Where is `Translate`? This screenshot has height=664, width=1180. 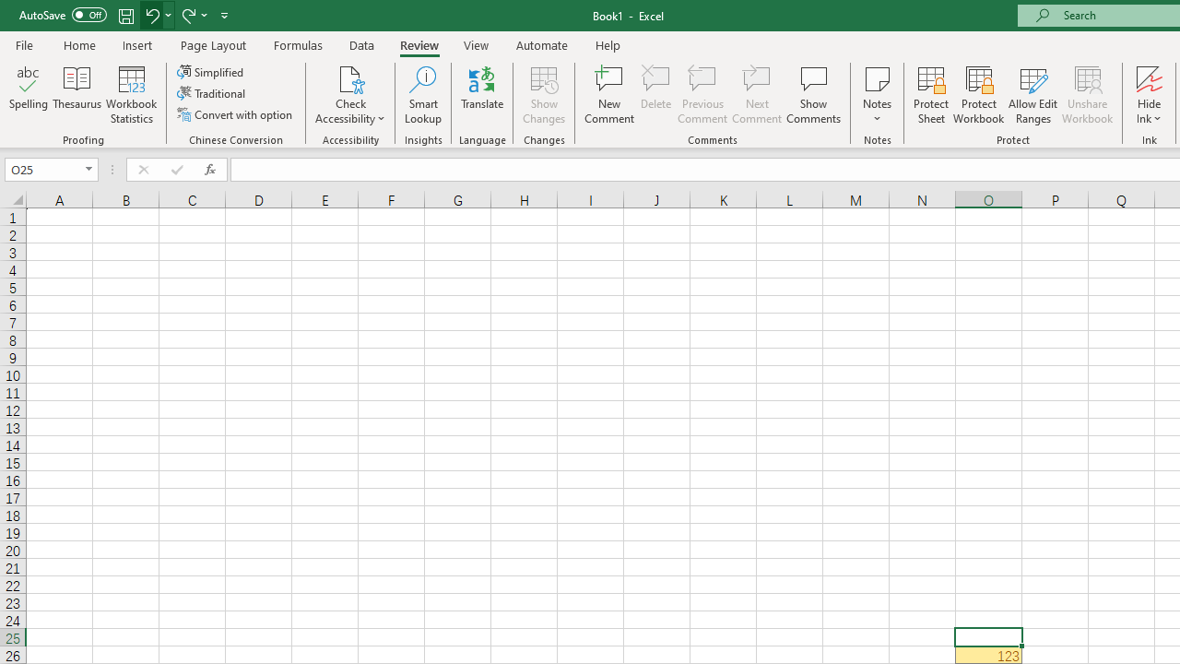
Translate is located at coordinates (482, 94).